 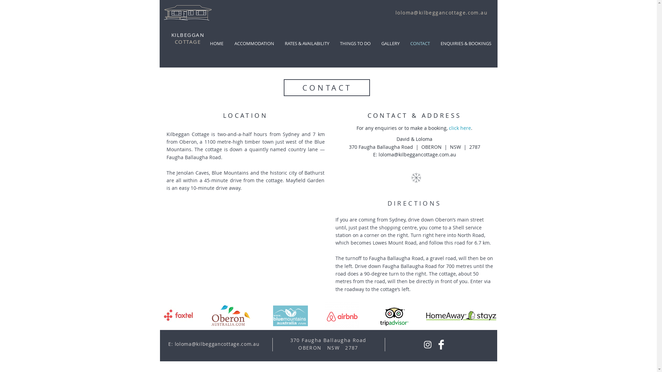 I want to click on Google Maps, so click(x=245, y=245).